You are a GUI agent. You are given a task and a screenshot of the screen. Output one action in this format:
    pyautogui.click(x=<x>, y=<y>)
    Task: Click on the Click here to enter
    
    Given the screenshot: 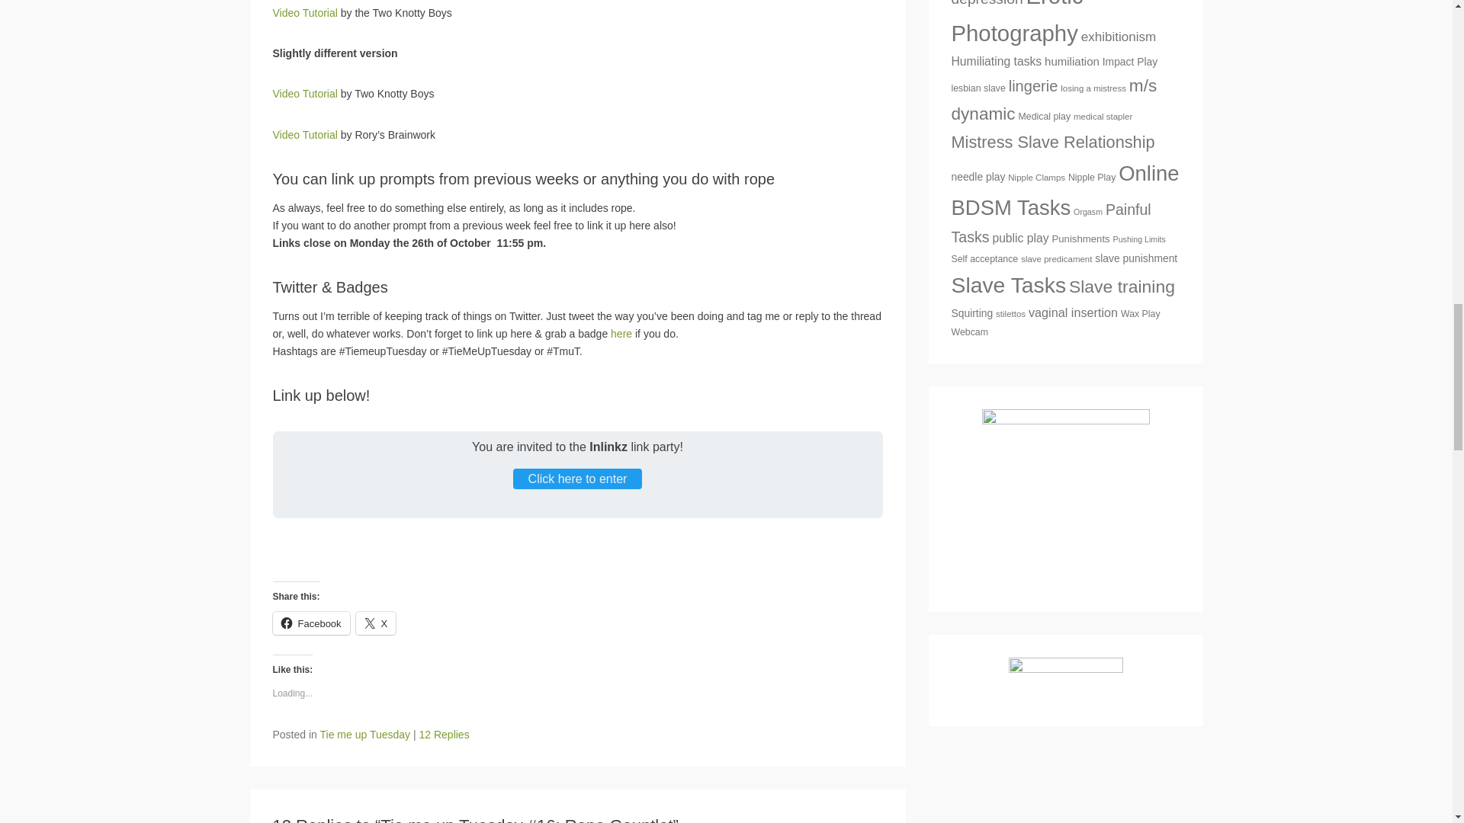 What is the action you would take?
    pyautogui.click(x=578, y=479)
    